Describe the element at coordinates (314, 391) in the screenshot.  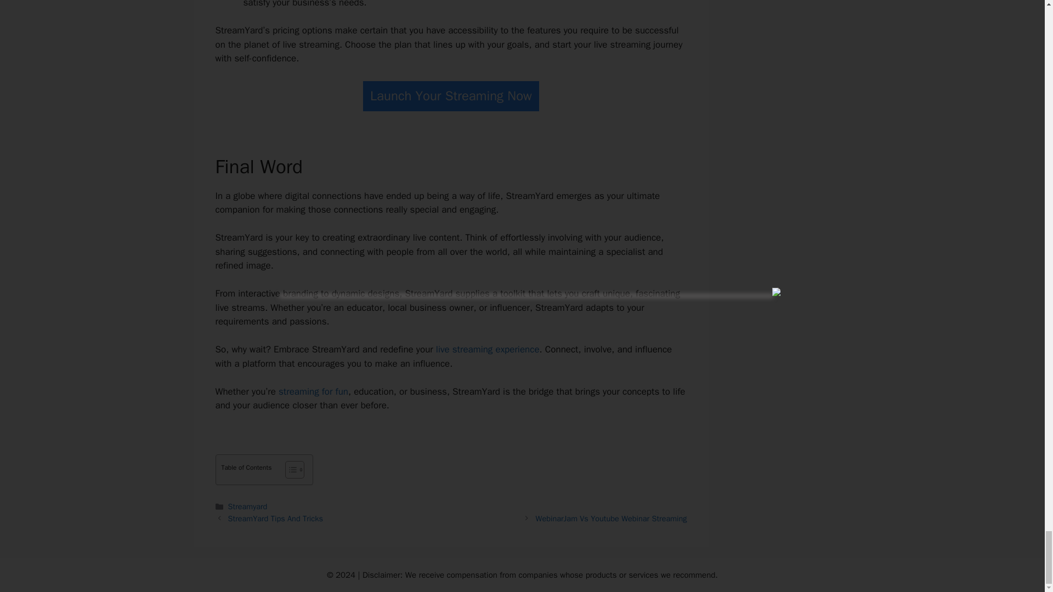
I see `streaming for fun` at that location.